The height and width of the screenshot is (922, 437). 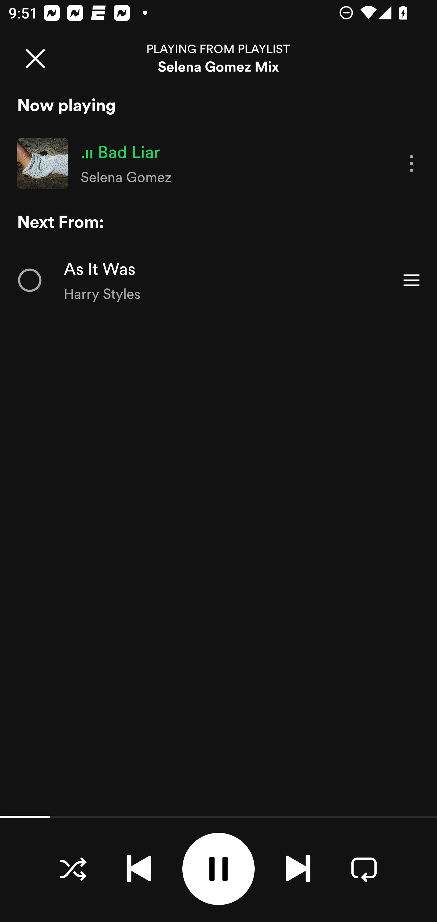 What do you see at coordinates (218, 280) in the screenshot?
I see `As It Was Harry Styles Reorder track` at bounding box center [218, 280].